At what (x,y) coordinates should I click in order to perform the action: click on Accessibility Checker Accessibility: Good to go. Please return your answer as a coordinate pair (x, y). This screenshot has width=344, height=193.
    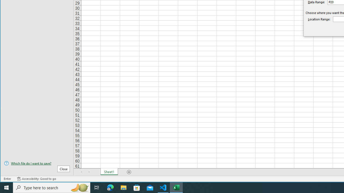
    Looking at the image, I should click on (37, 179).